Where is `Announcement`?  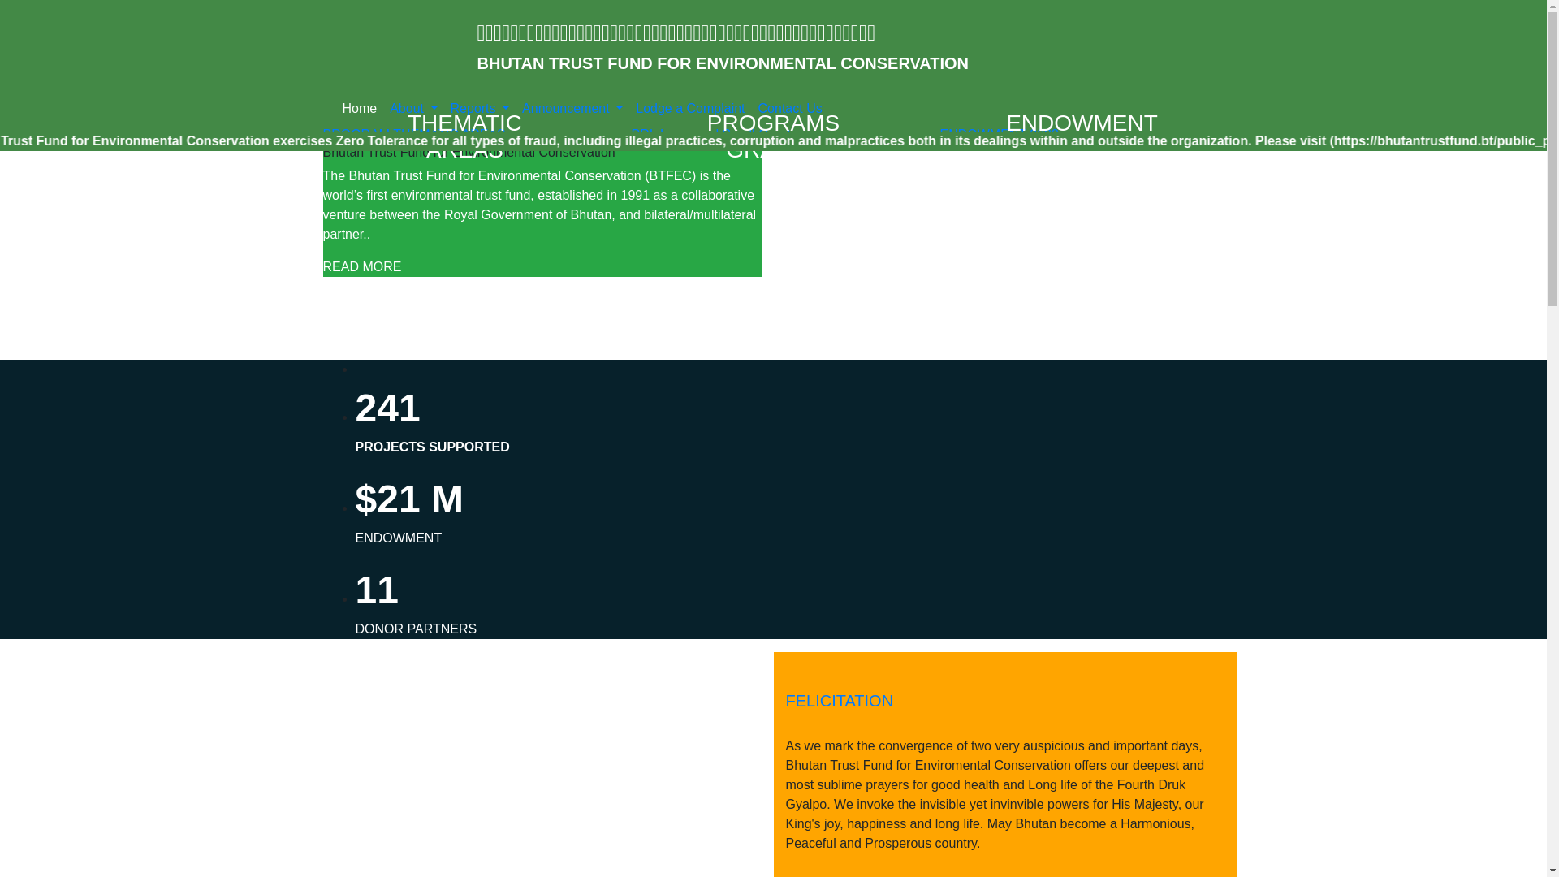 Announcement is located at coordinates (572, 109).